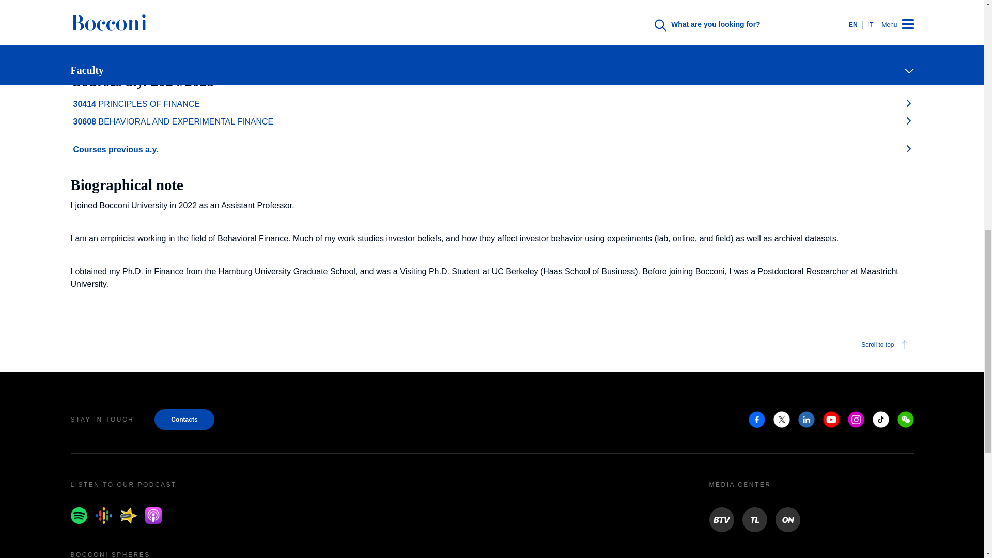 The width and height of the screenshot is (992, 558). I want to click on Linkedin, so click(806, 420).